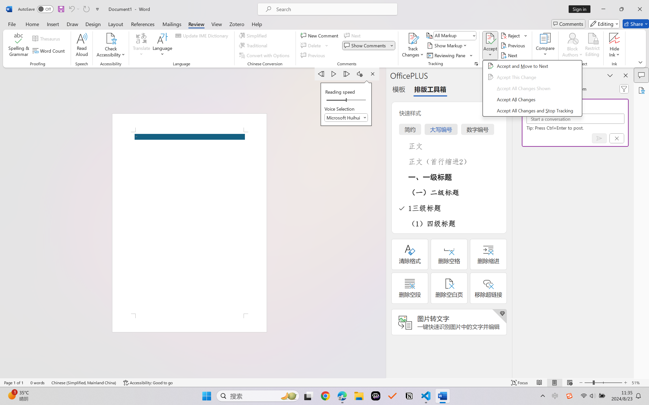  Describe the element at coordinates (511, 35) in the screenshot. I see `Reject and Move to Next` at that location.